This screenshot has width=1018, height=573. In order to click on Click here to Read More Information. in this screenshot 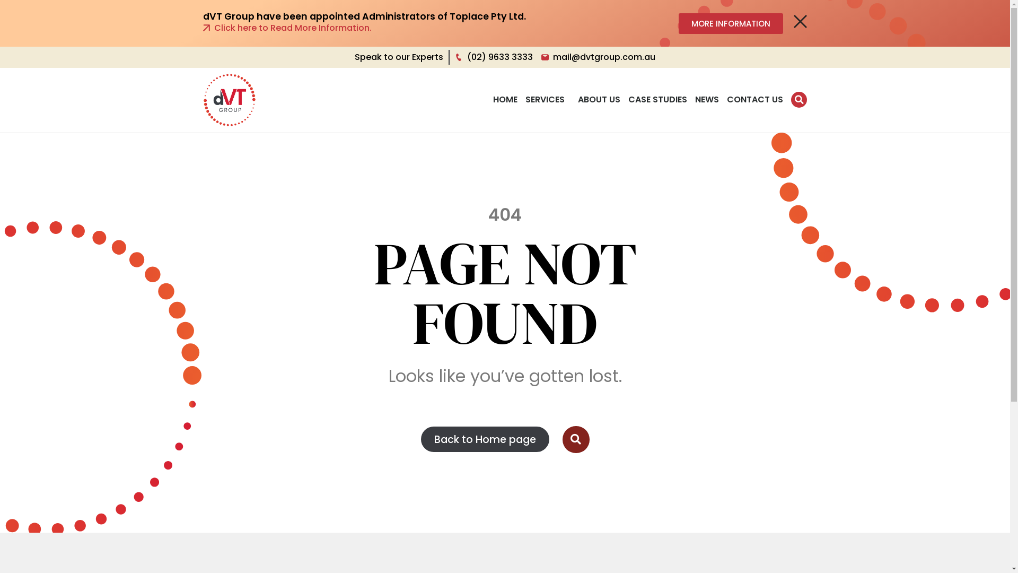, I will do `click(400, 28)`.